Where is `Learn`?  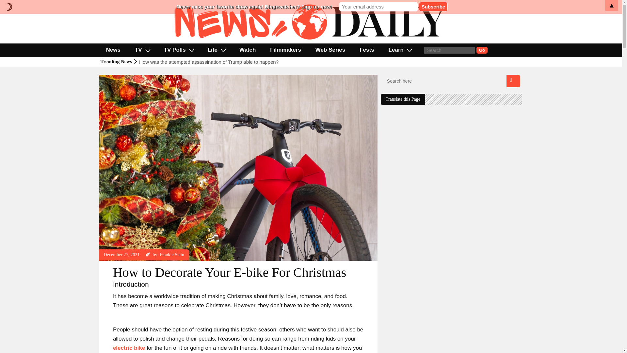 Learn is located at coordinates (400, 50).